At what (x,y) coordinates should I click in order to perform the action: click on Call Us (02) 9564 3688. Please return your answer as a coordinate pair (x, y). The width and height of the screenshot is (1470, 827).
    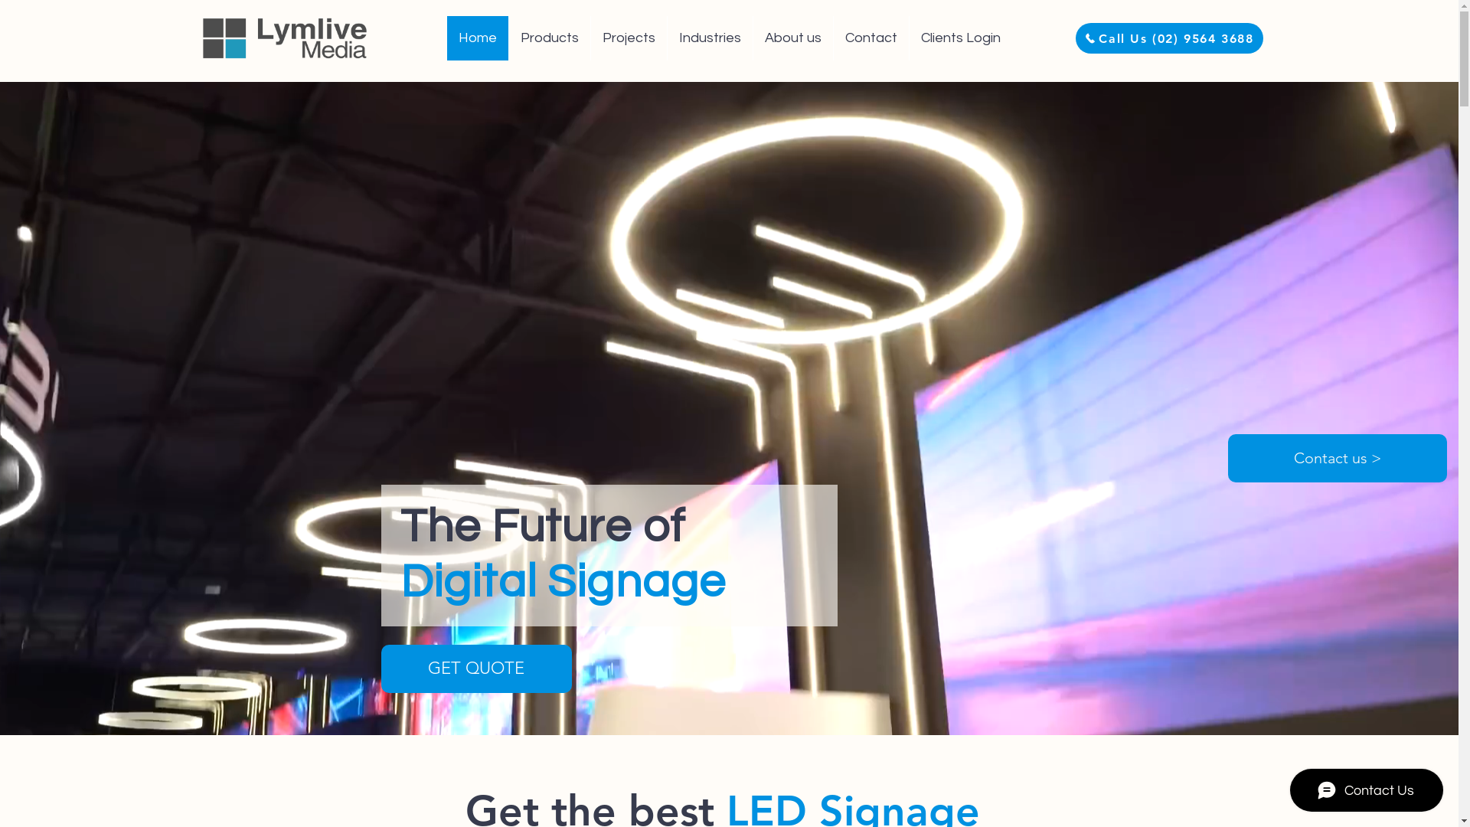
    Looking at the image, I should click on (1168, 38).